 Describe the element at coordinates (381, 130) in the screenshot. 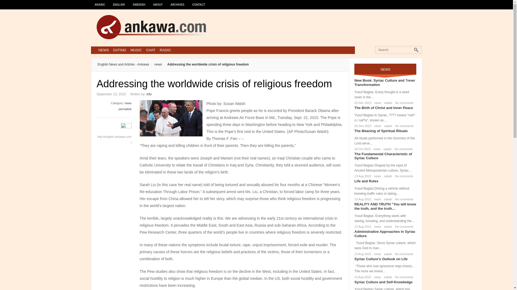

I see `The Meaning of Spiritual Rituals` at that location.